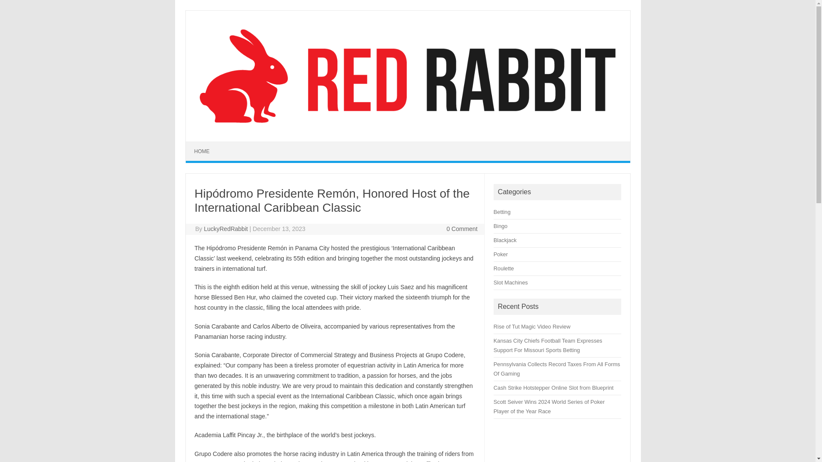 The height and width of the screenshot is (462, 822). Describe the element at coordinates (553, 388) in the screenshot. I see `Cash Strike Hotstepper Online Slot from Blueprint` at that location.